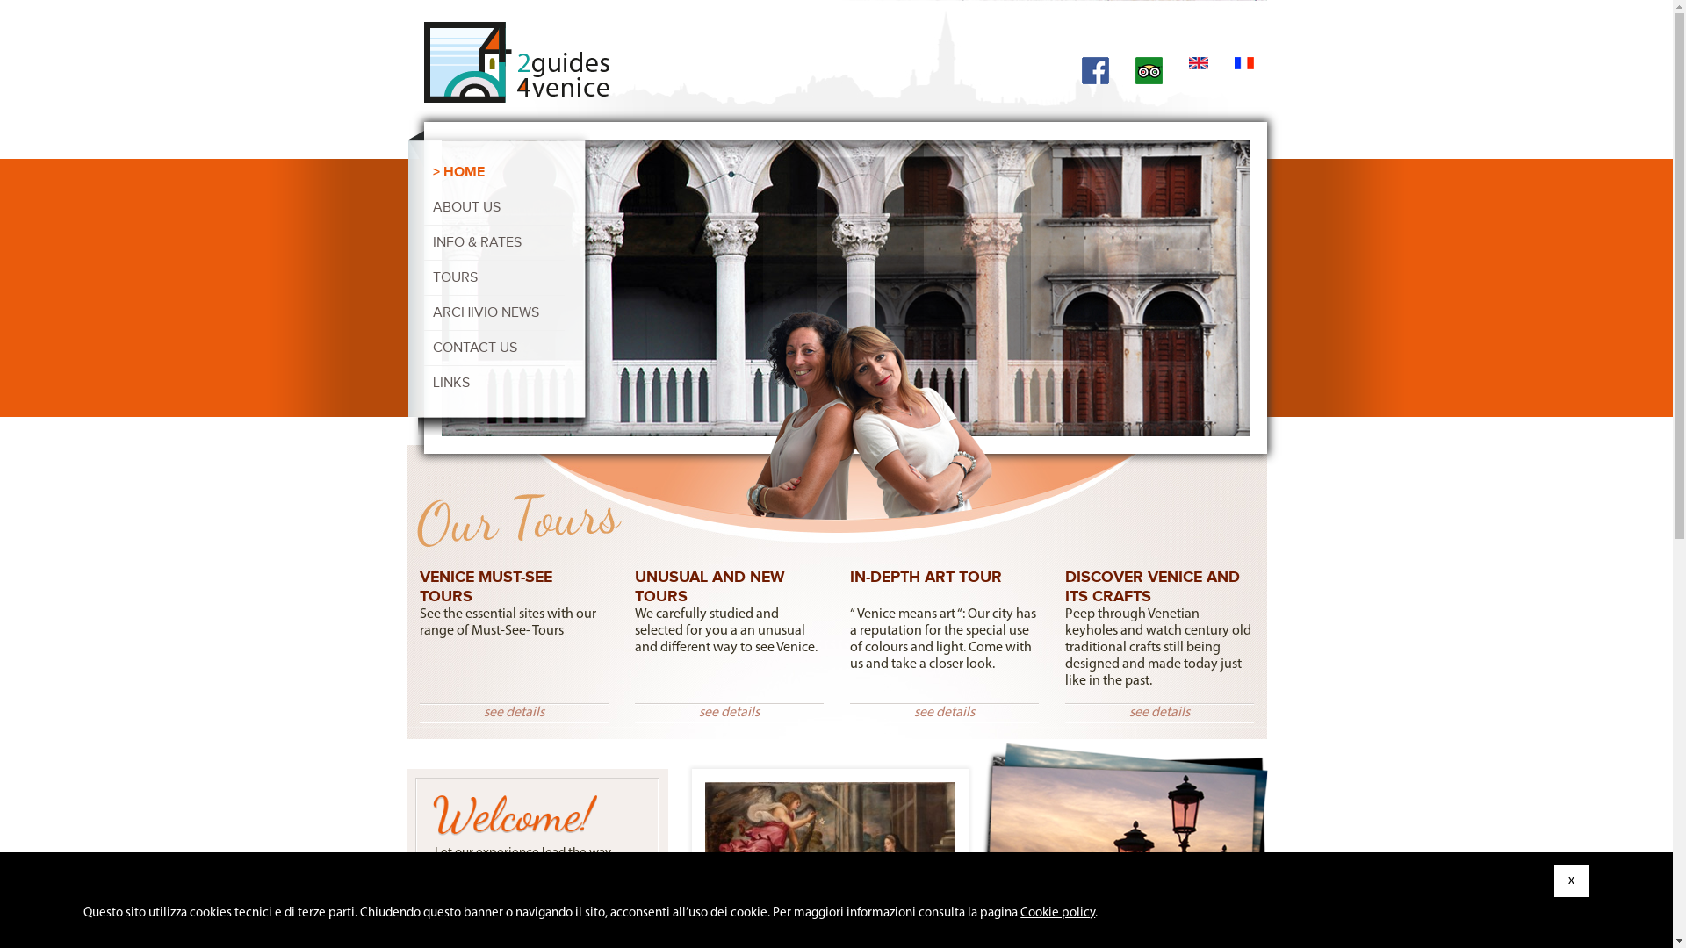  I want to click on ABOUT US, so click(465, 207).